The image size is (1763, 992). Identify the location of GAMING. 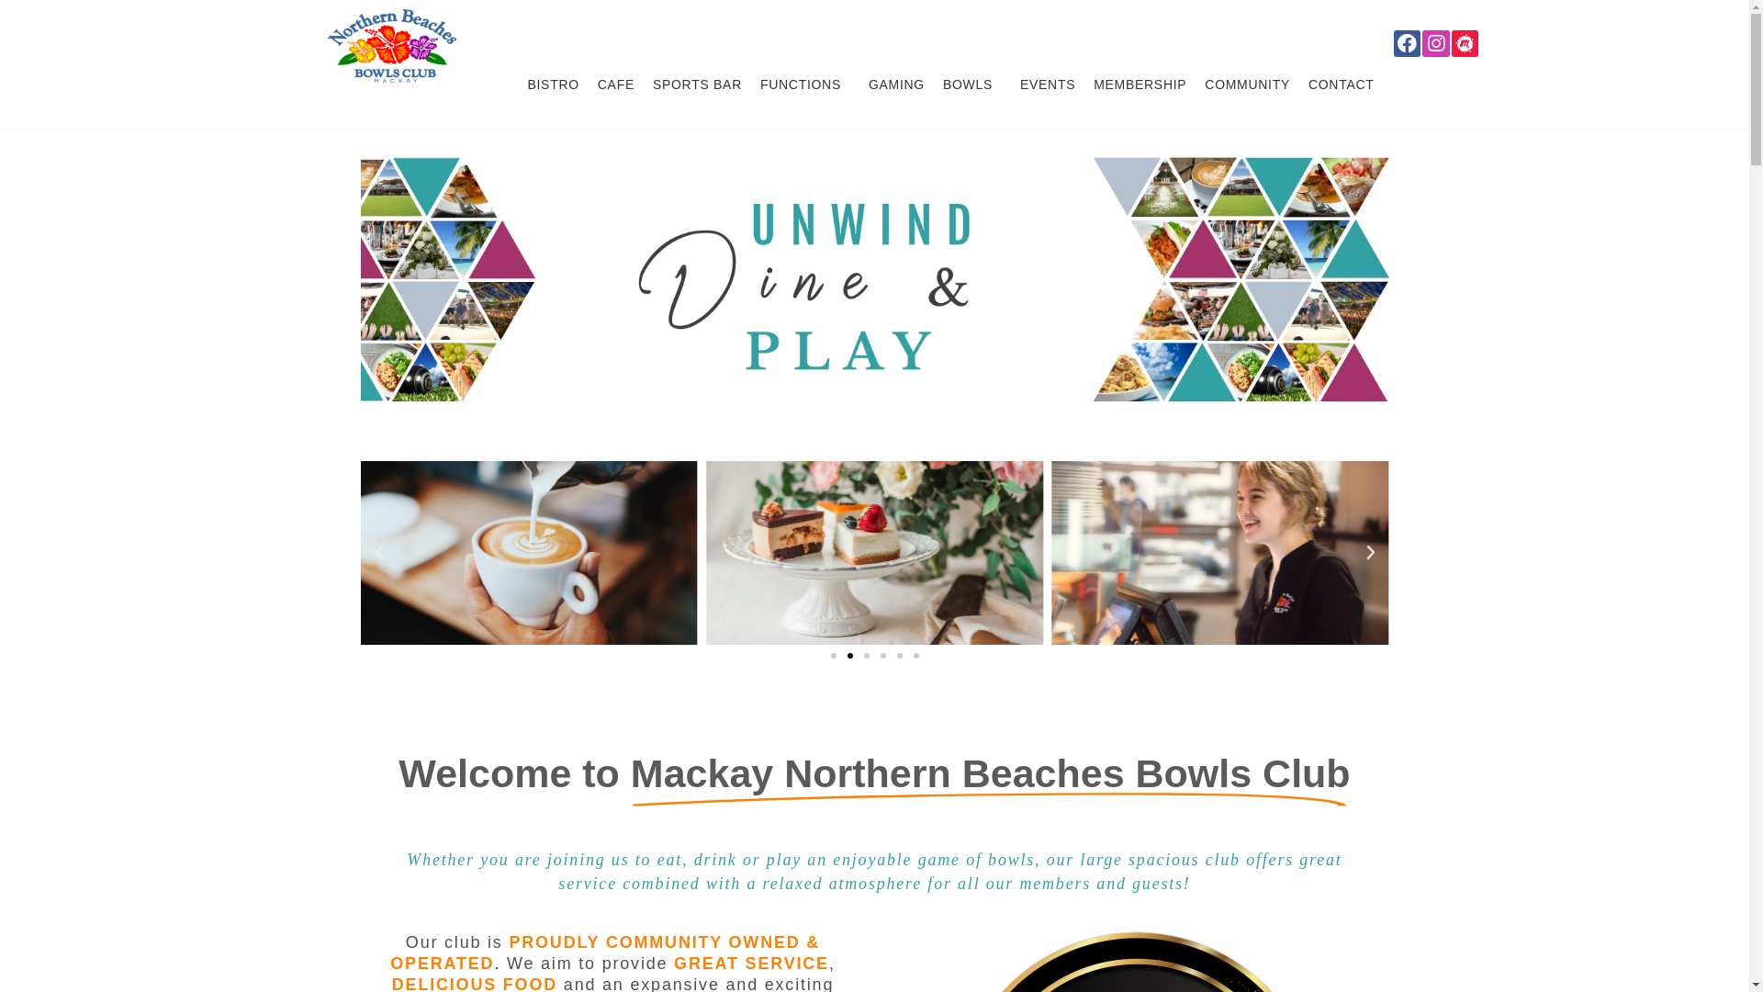
(896, 85).